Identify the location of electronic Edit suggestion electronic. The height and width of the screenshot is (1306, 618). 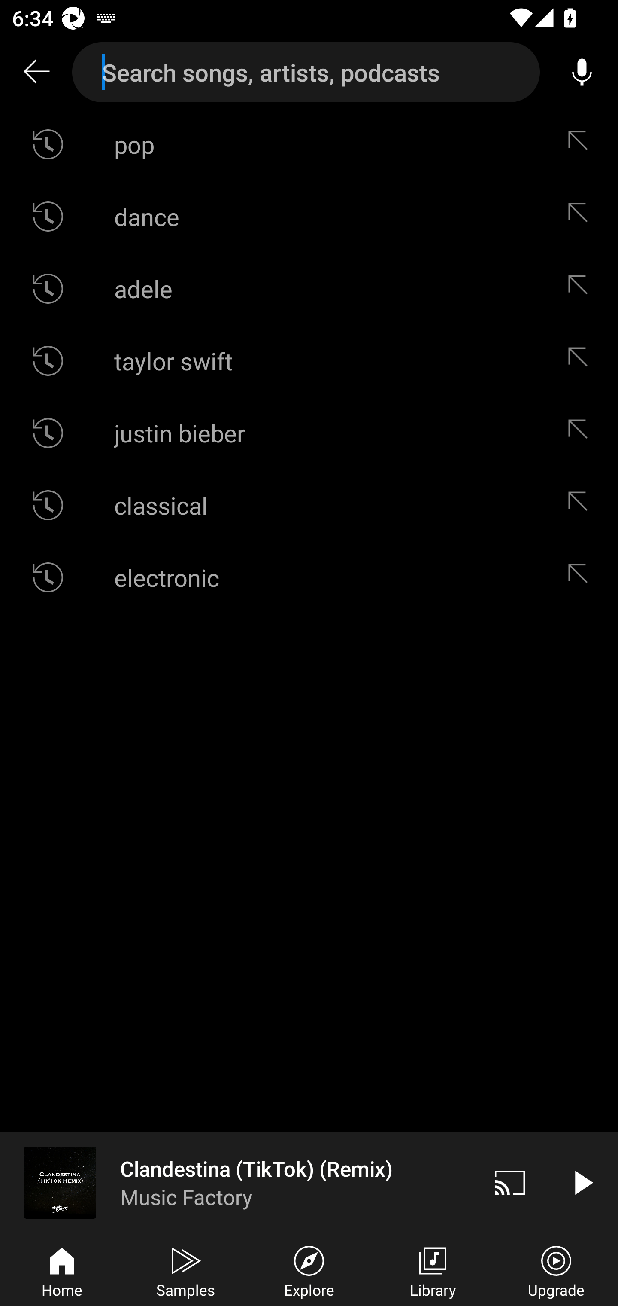
(309, 577).